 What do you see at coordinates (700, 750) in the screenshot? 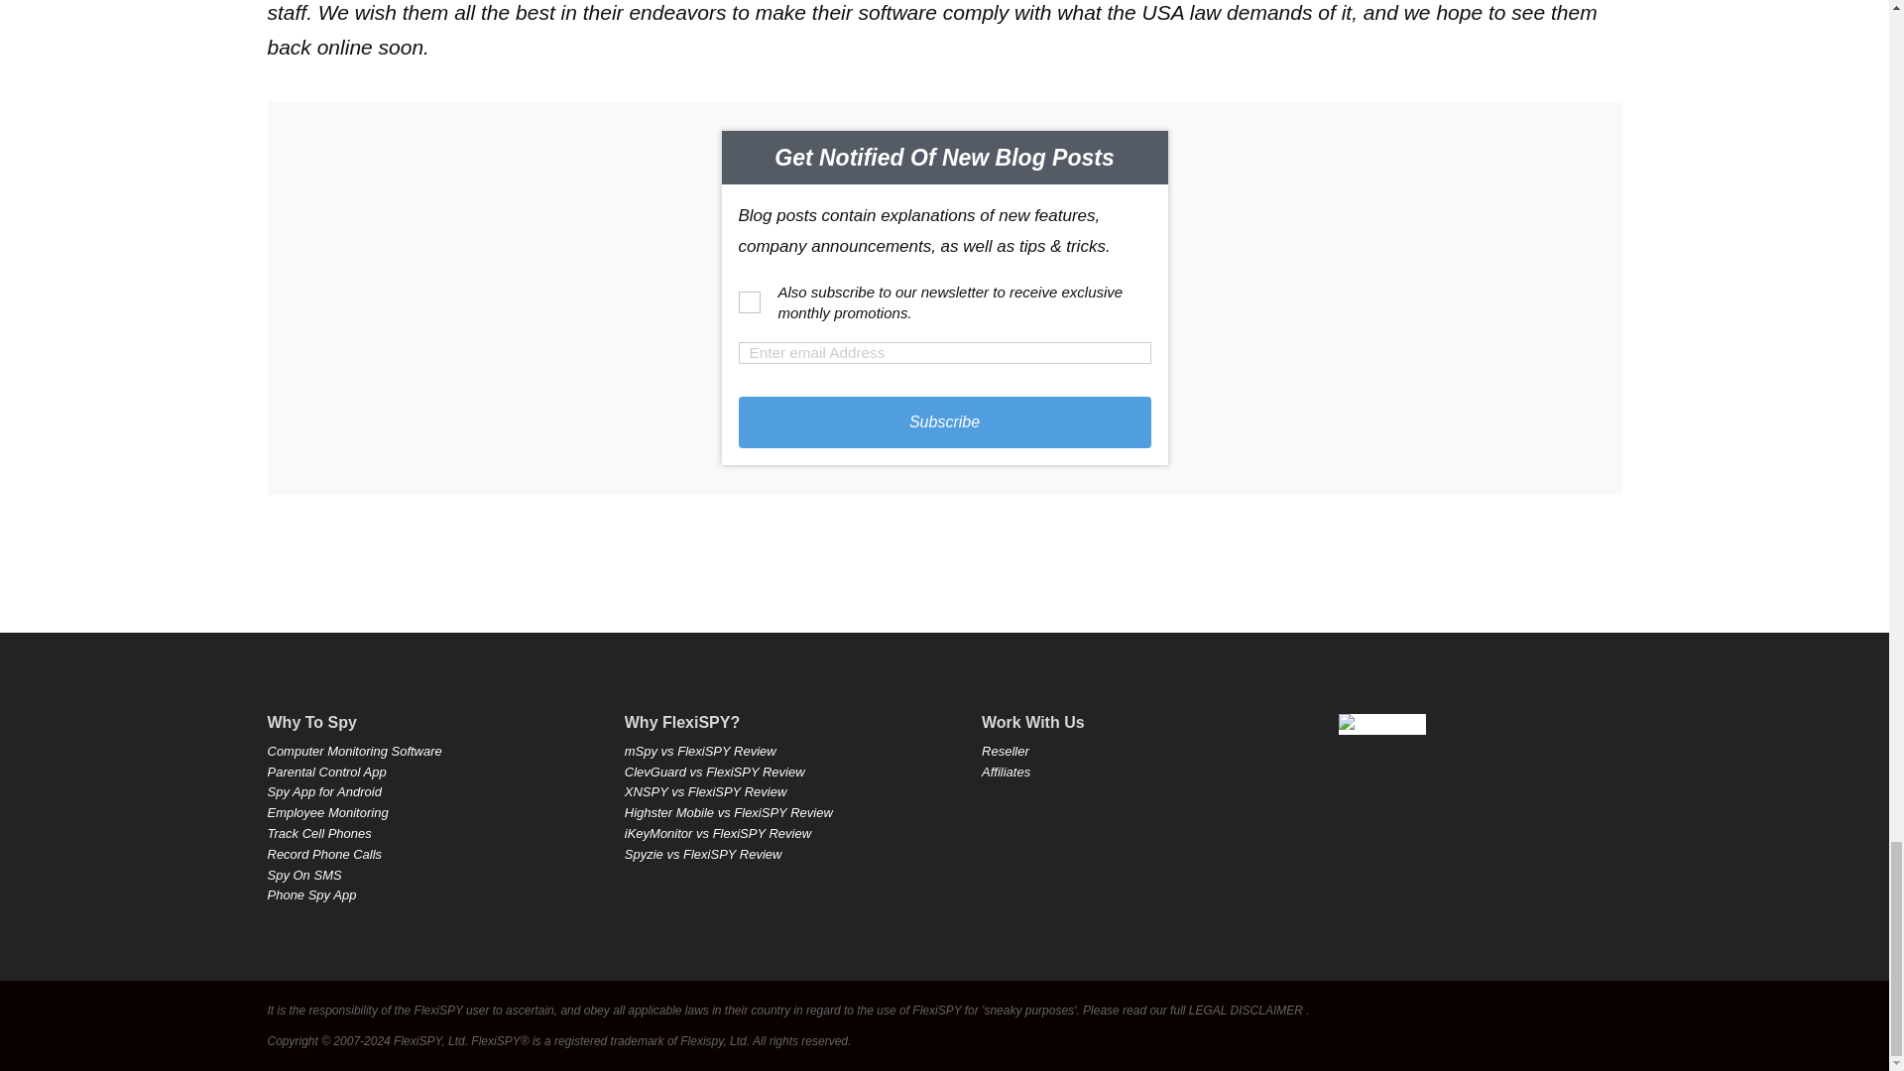
I see `mSpy vs FlexiSPY Review` at bounding box center [700, 750].